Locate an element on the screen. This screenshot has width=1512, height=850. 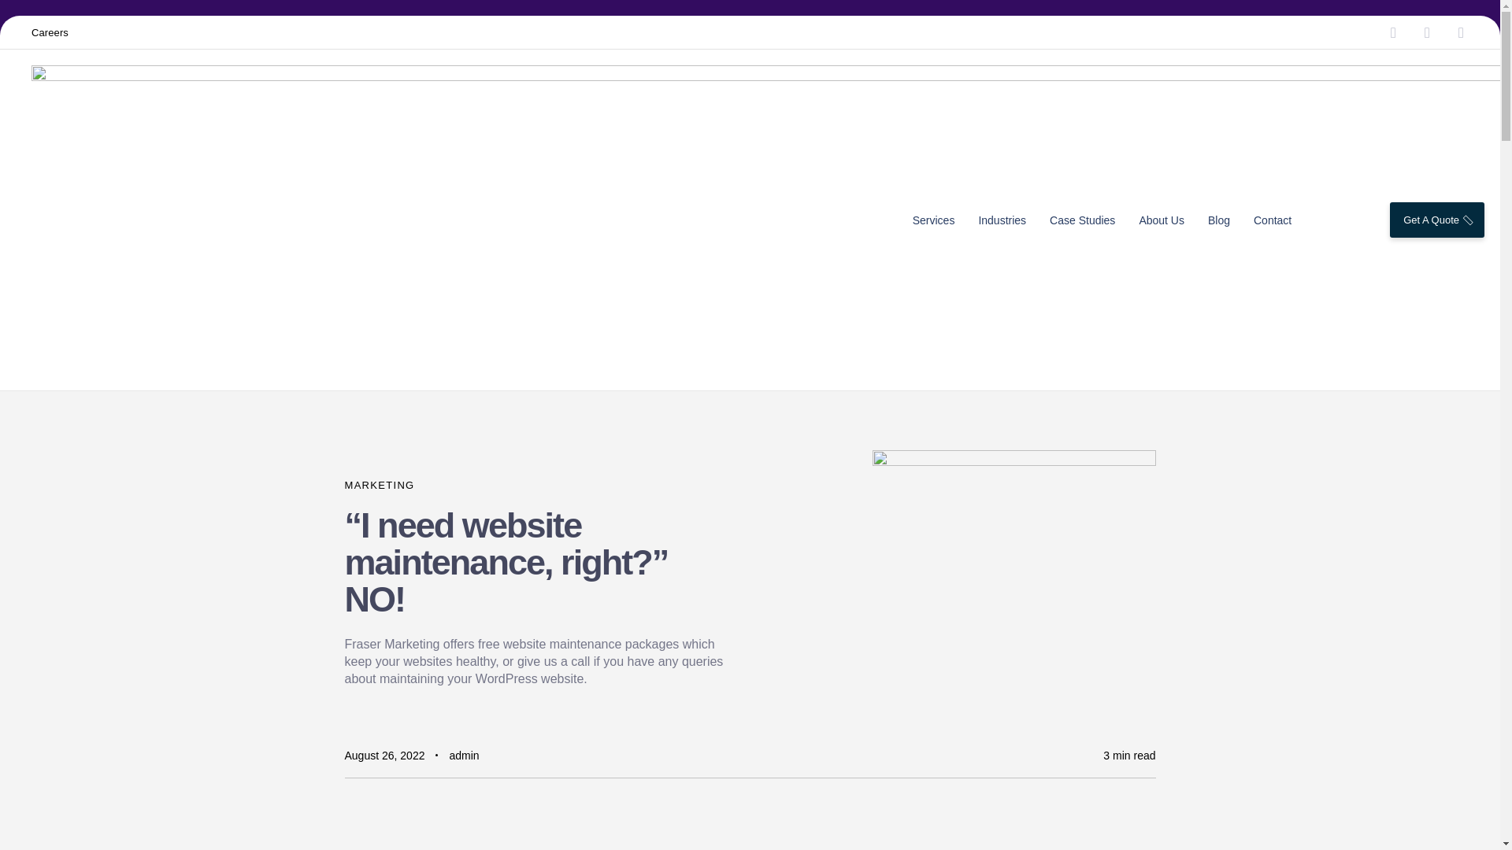
Get A Quote is located at coordinates (1436, 220).